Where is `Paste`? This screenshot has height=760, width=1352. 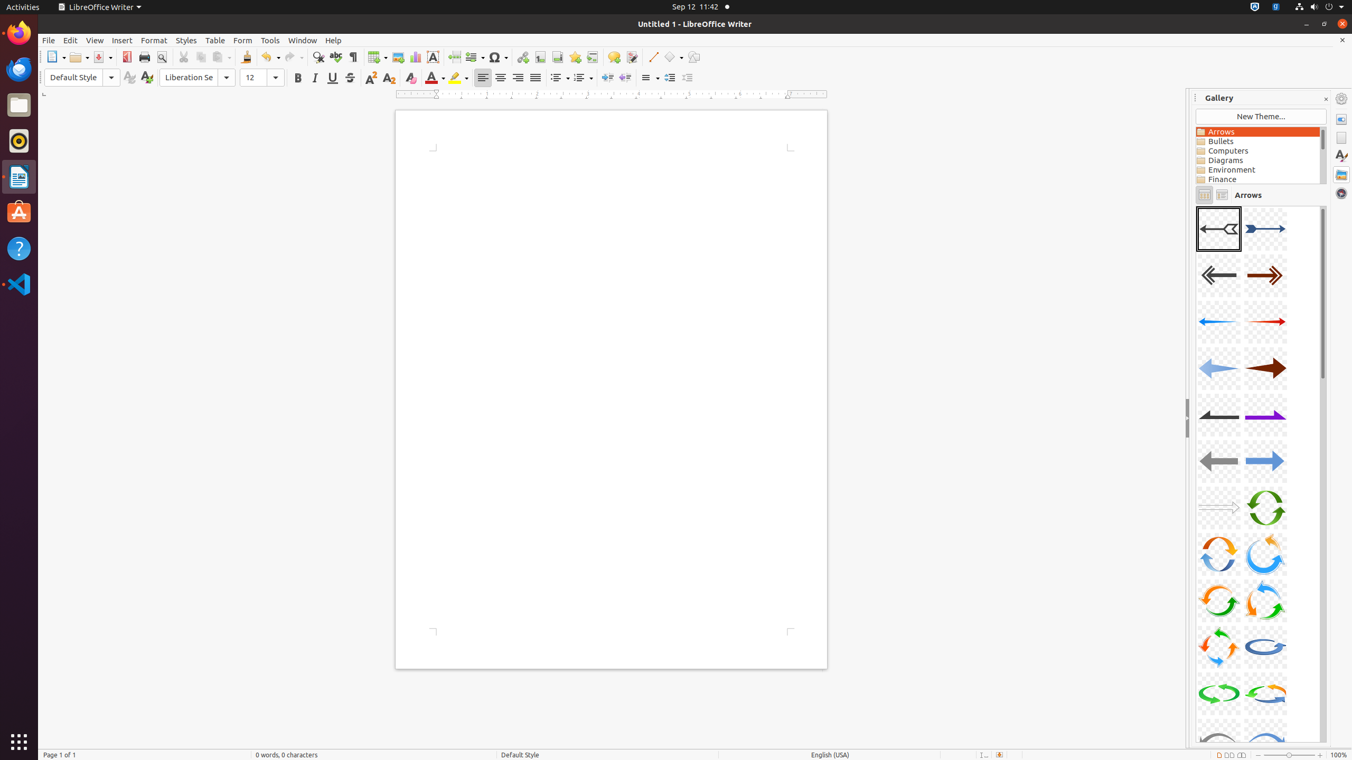 Paste is located at coordinates (221, 57).